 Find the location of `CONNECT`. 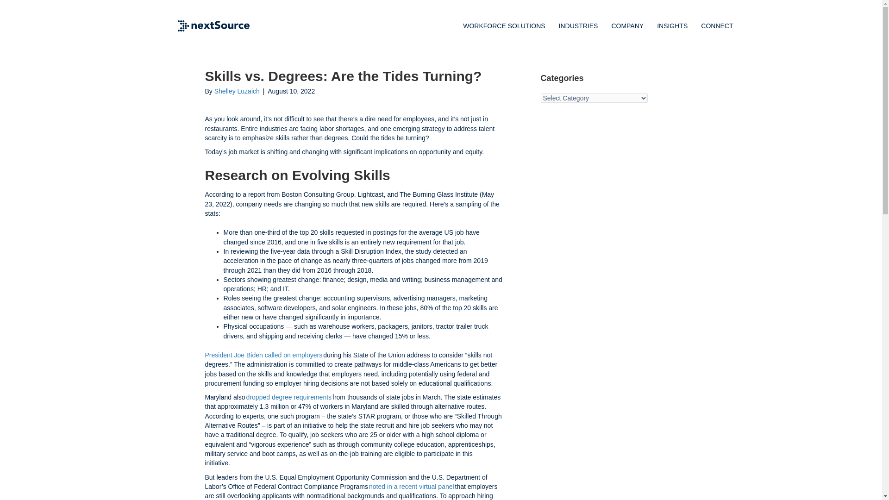

CONNECT is located at coordinates (717, 25).